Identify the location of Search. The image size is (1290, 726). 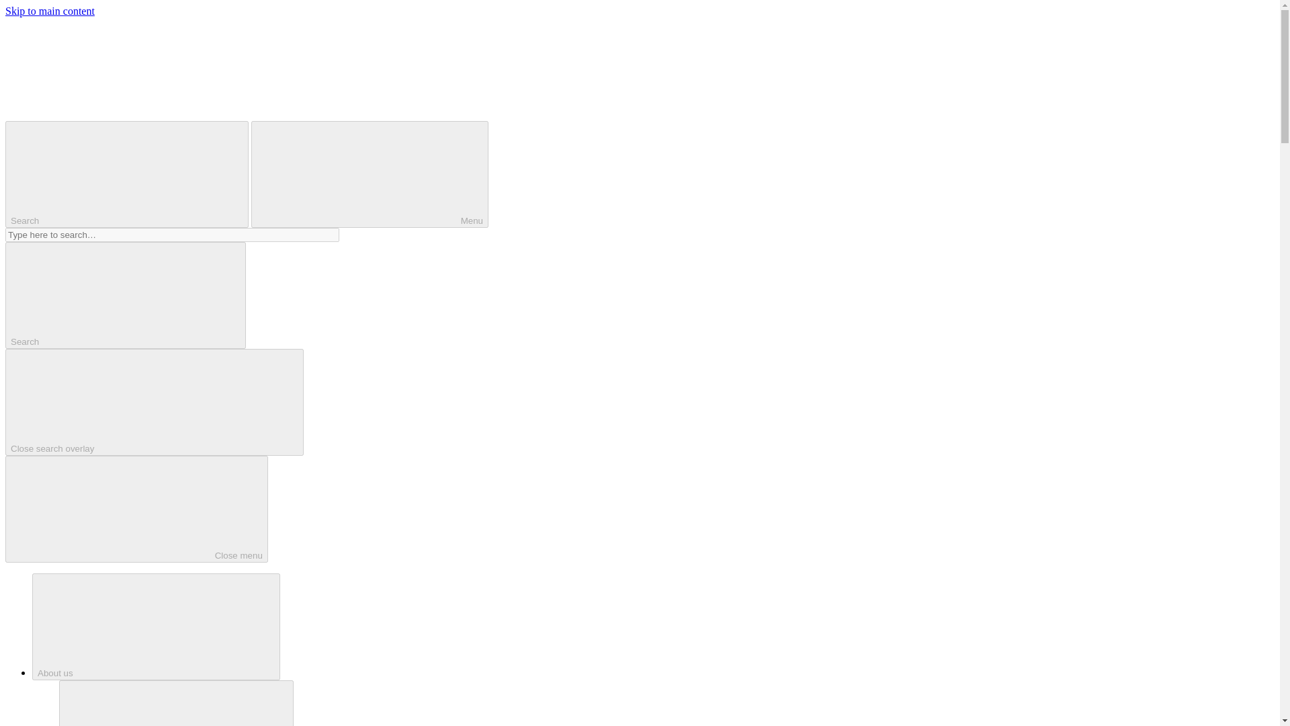
(126, 175).